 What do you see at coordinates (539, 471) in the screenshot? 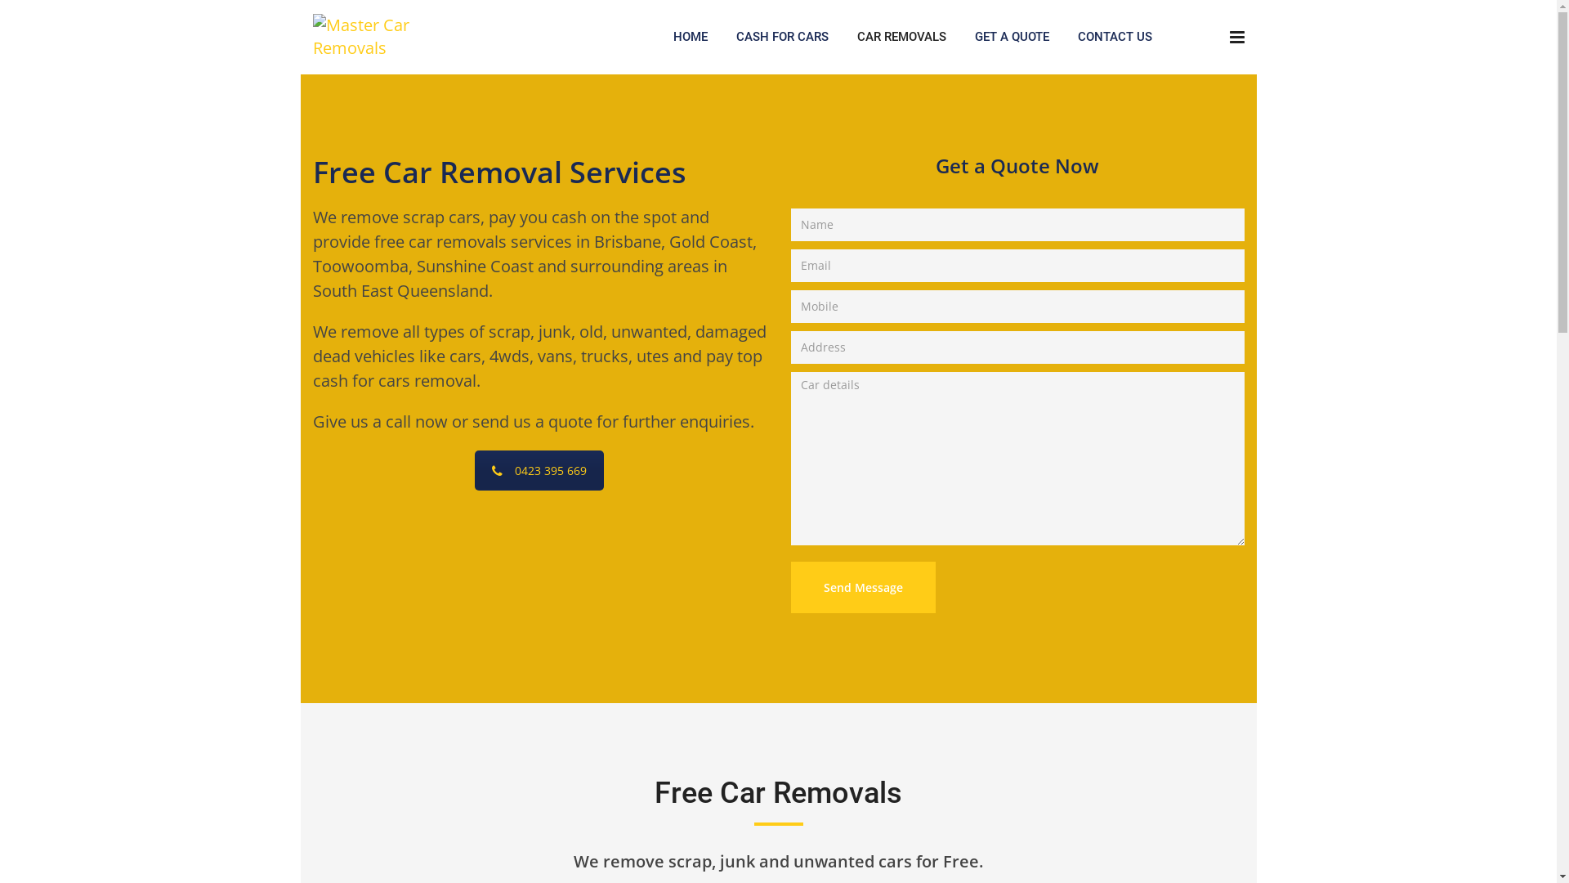
I see `0423 395 669` at bounding box center [539, 471].